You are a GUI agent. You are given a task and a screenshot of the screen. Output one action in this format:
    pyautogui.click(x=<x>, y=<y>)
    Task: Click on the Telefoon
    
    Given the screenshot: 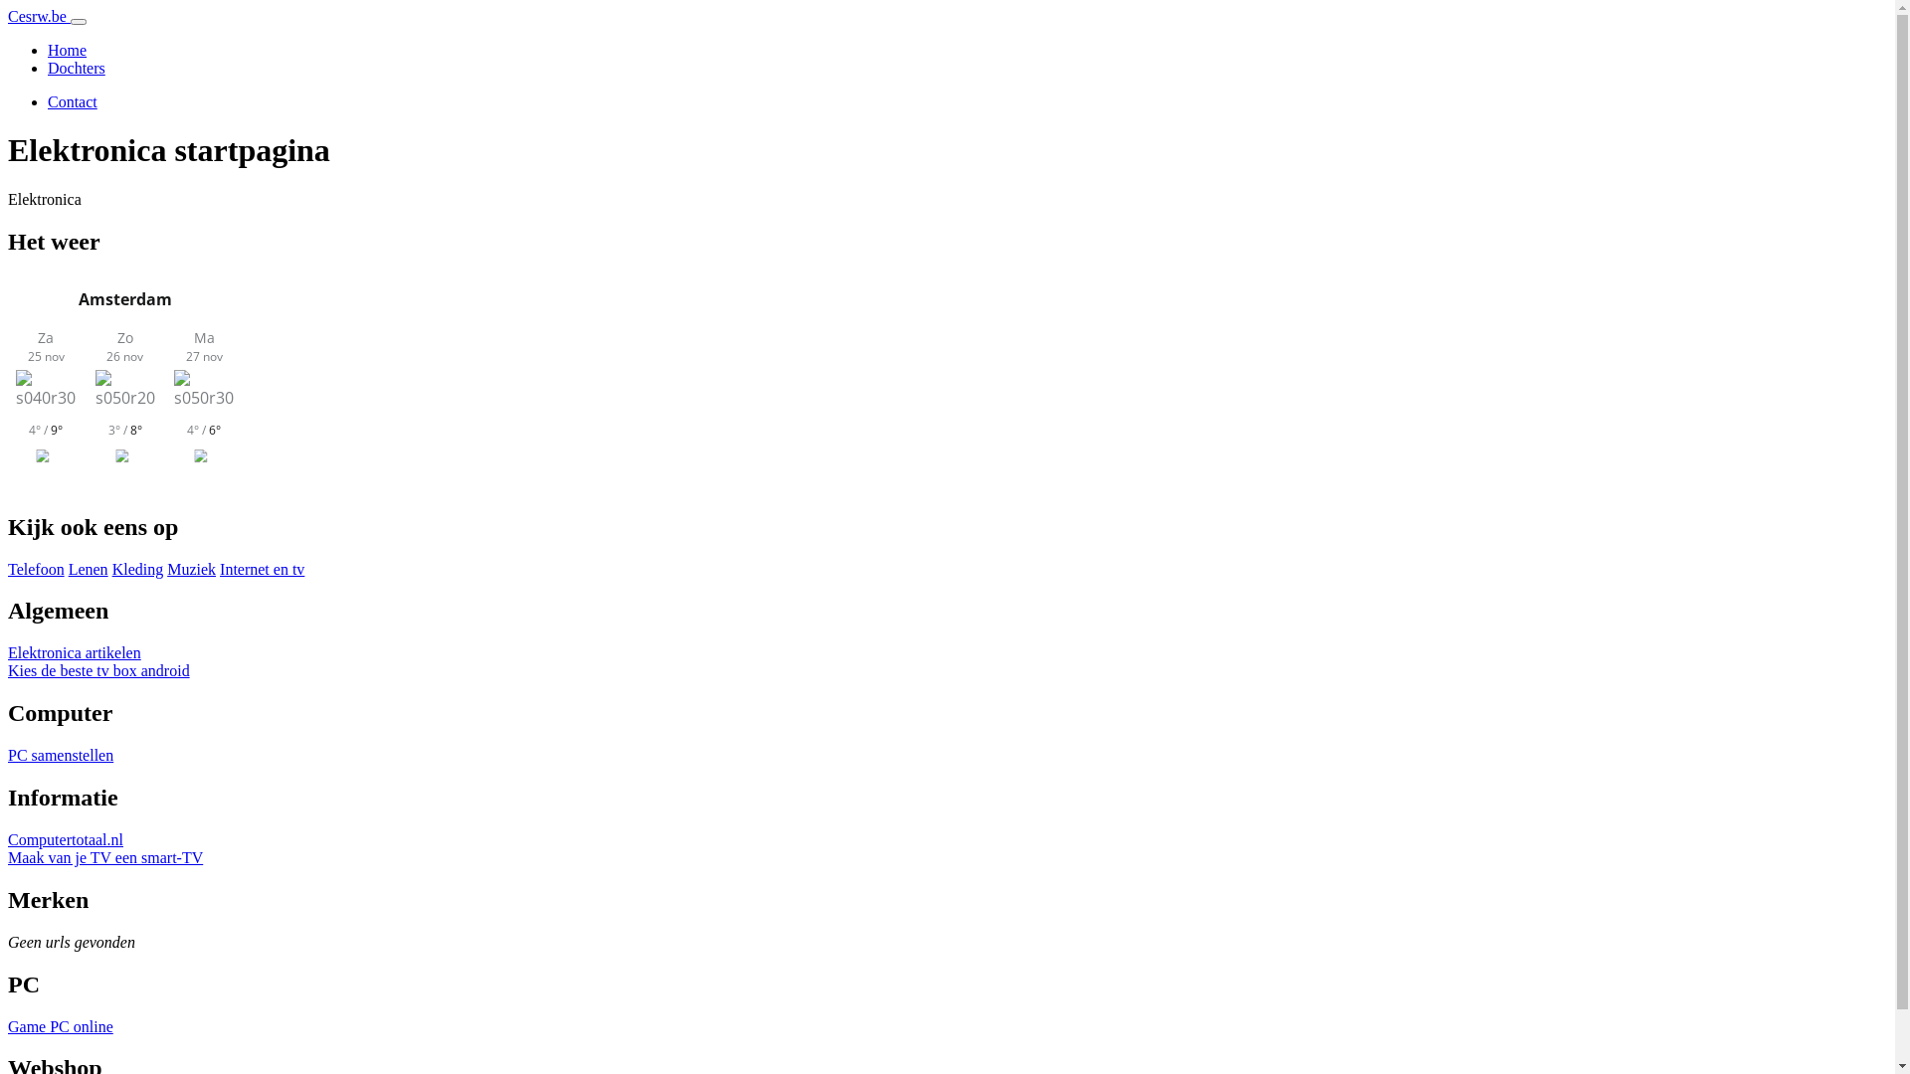 What is the action you would take?
    pyautogui.click(x=36, y=569)
    